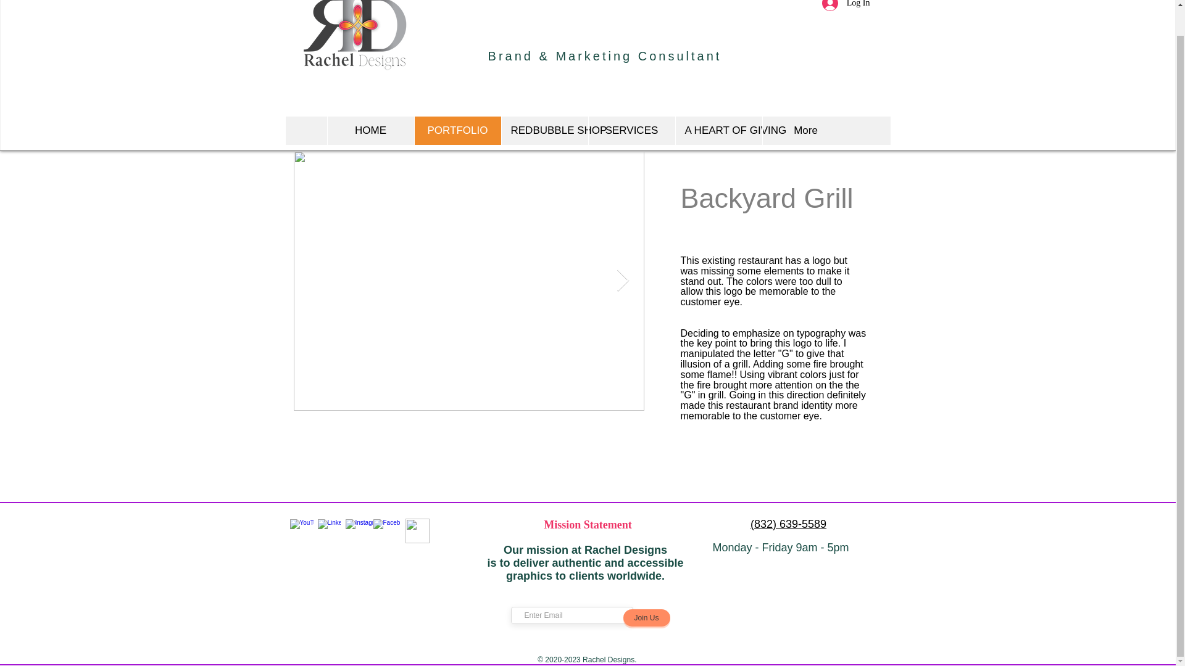 The height and width of the screenshot is (666, 1185). I want to click on A HEART OF GIVING, so click(718, 131).